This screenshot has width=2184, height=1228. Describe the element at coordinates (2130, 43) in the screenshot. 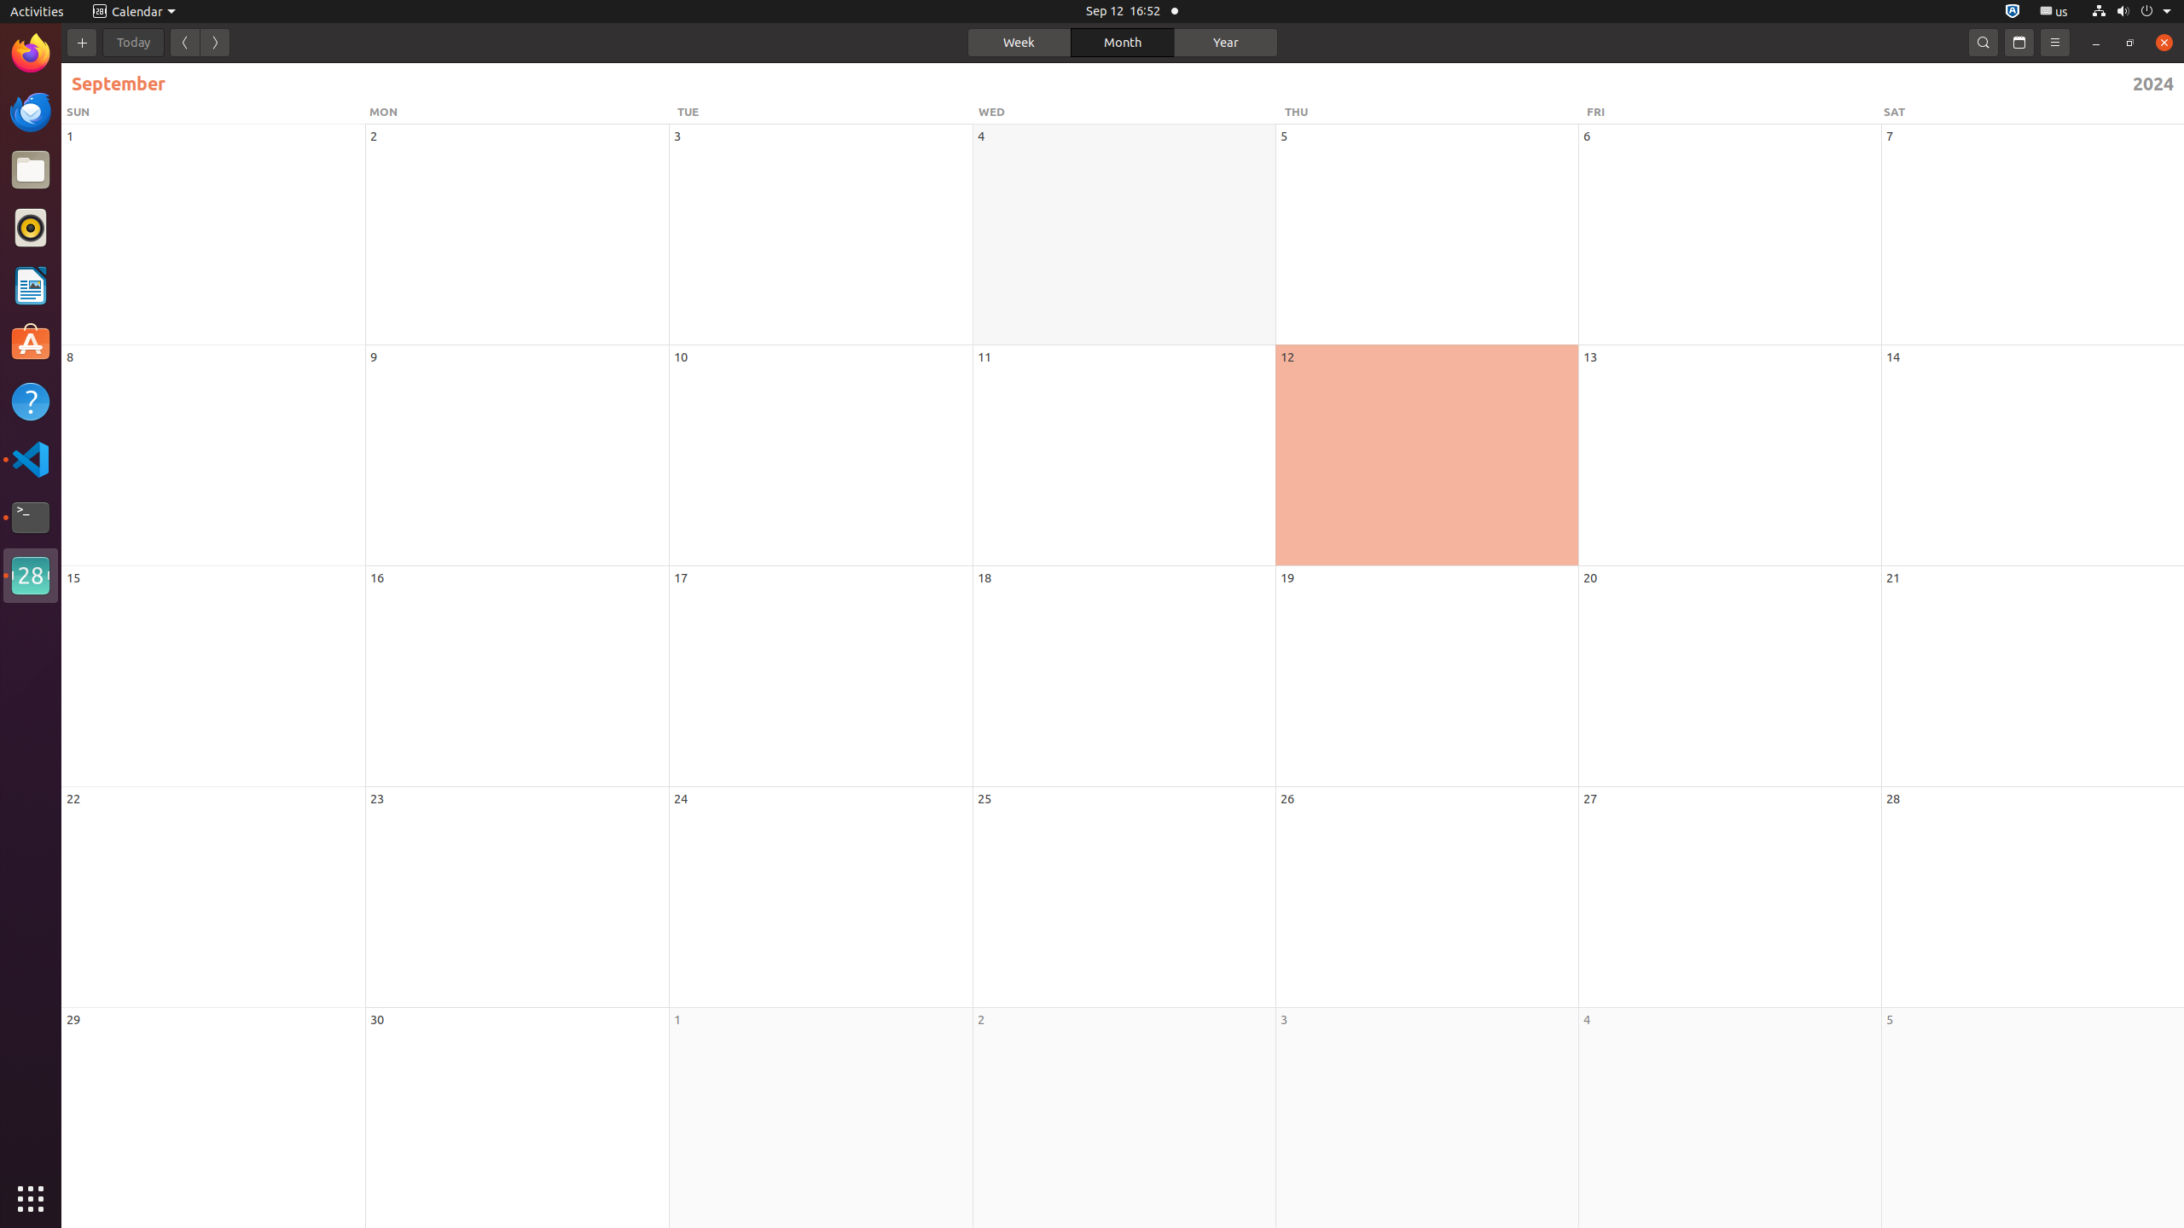

I see `Restore` at that location.